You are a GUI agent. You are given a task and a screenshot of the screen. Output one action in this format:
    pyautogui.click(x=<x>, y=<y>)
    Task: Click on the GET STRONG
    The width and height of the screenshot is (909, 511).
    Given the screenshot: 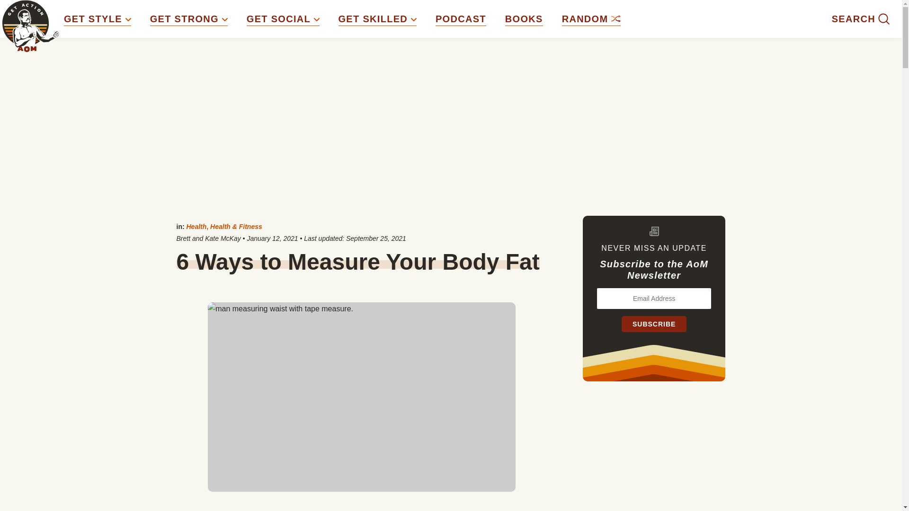 What is the action you would take?
    pyautogui.click(x=188, y=19)
    